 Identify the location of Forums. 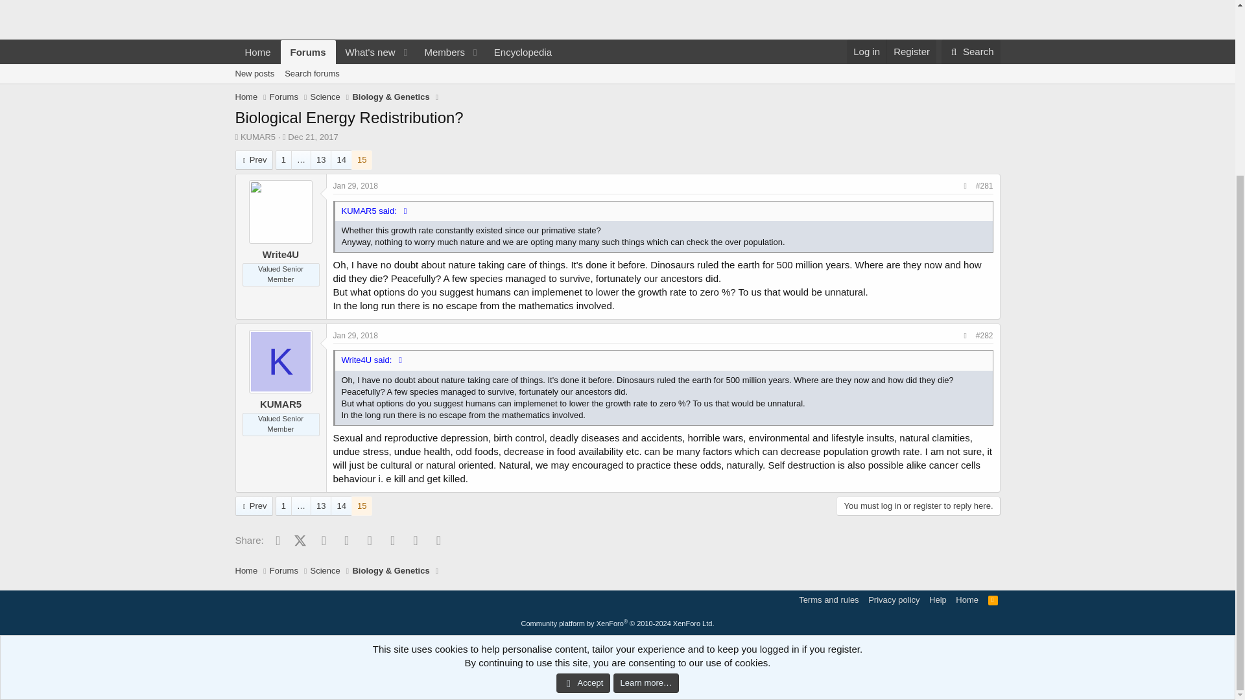
(284, 97).